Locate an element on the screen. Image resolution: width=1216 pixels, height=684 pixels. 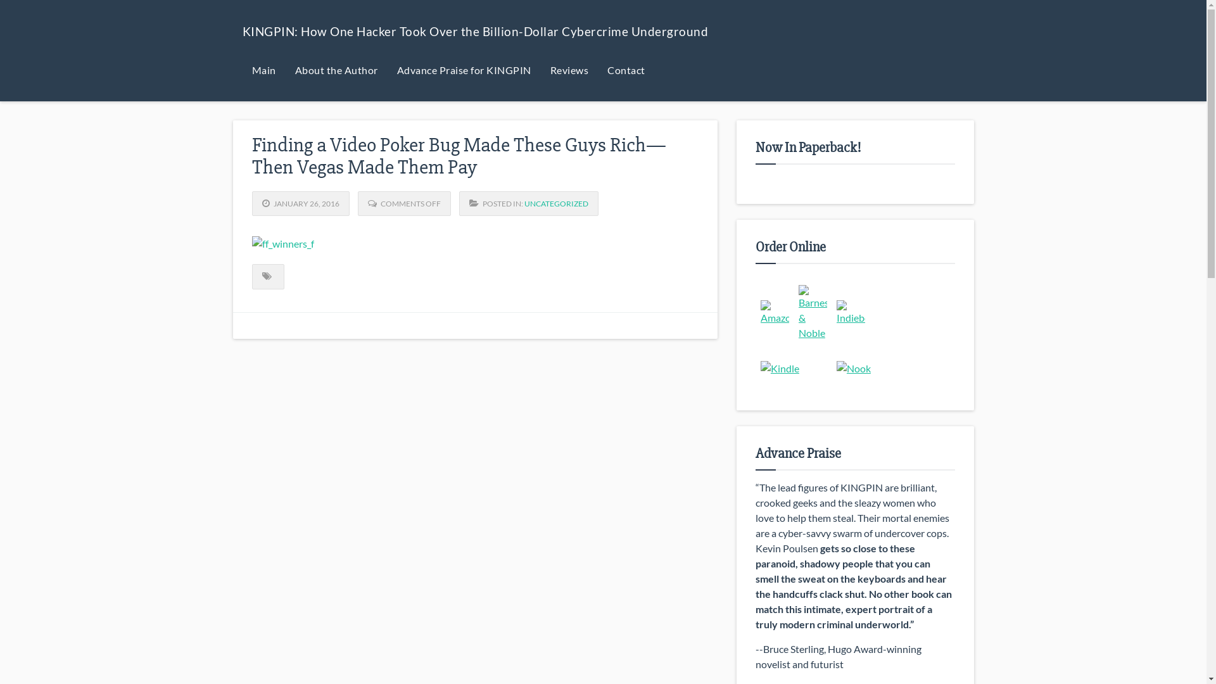
Contact is located at coordinates (626, 70).